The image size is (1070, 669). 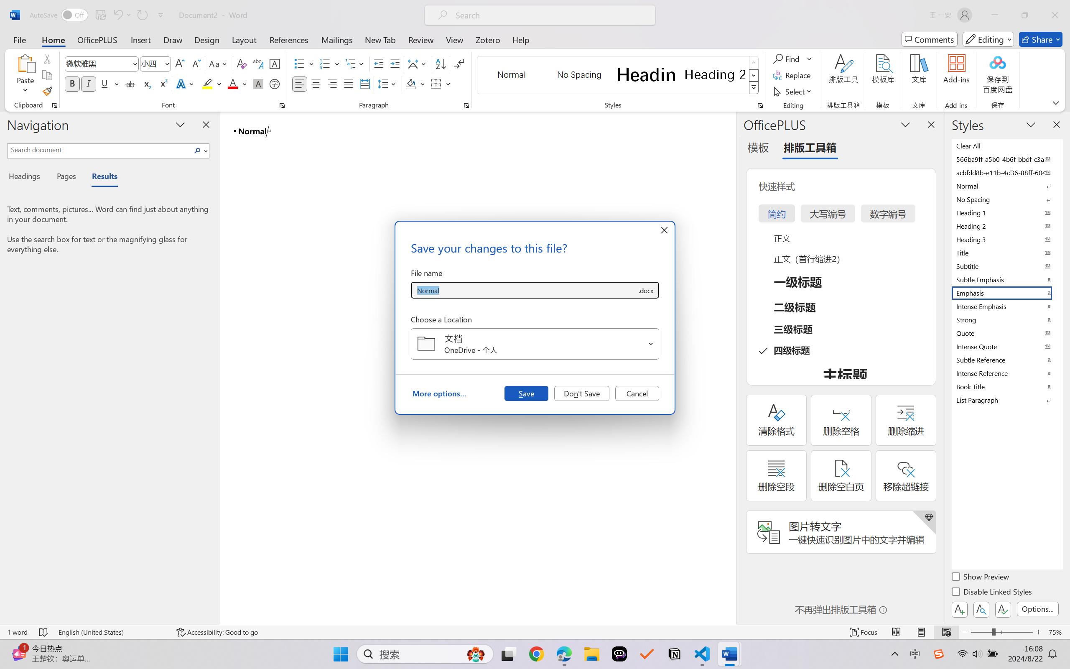 I want to click on References, so click(x=289, y=39).